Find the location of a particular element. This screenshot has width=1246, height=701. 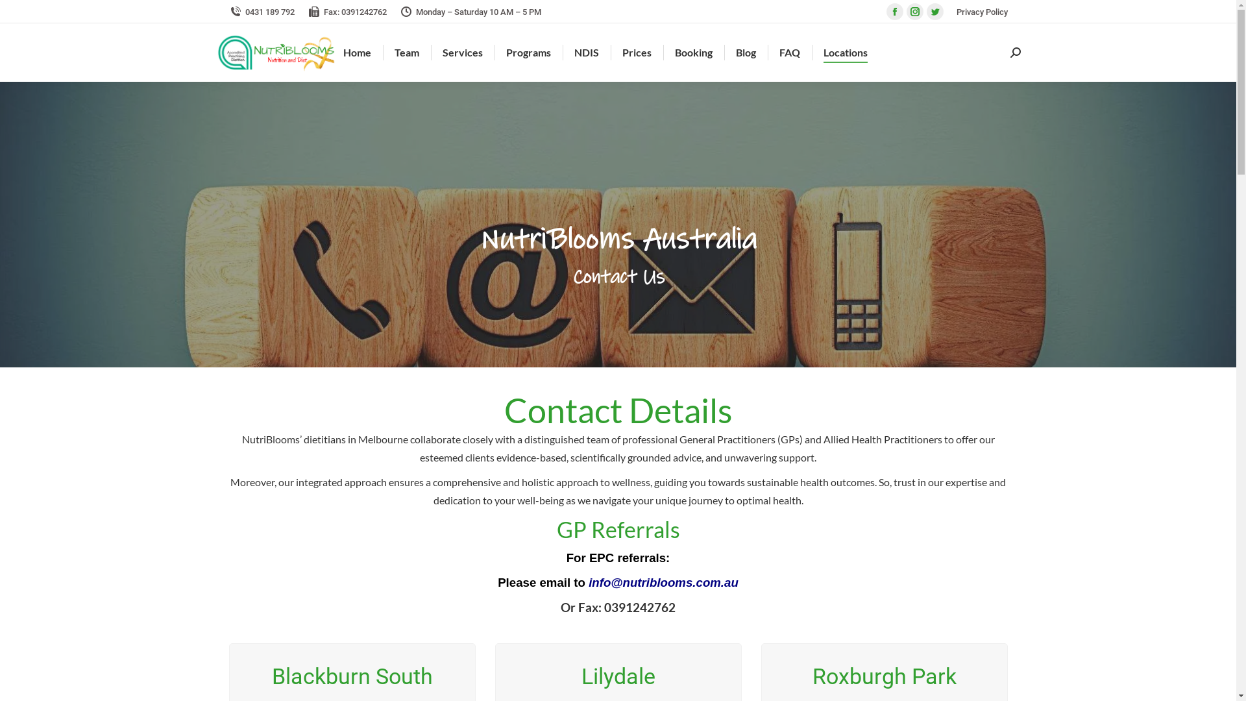

Services is located at coordinates (463, 53).